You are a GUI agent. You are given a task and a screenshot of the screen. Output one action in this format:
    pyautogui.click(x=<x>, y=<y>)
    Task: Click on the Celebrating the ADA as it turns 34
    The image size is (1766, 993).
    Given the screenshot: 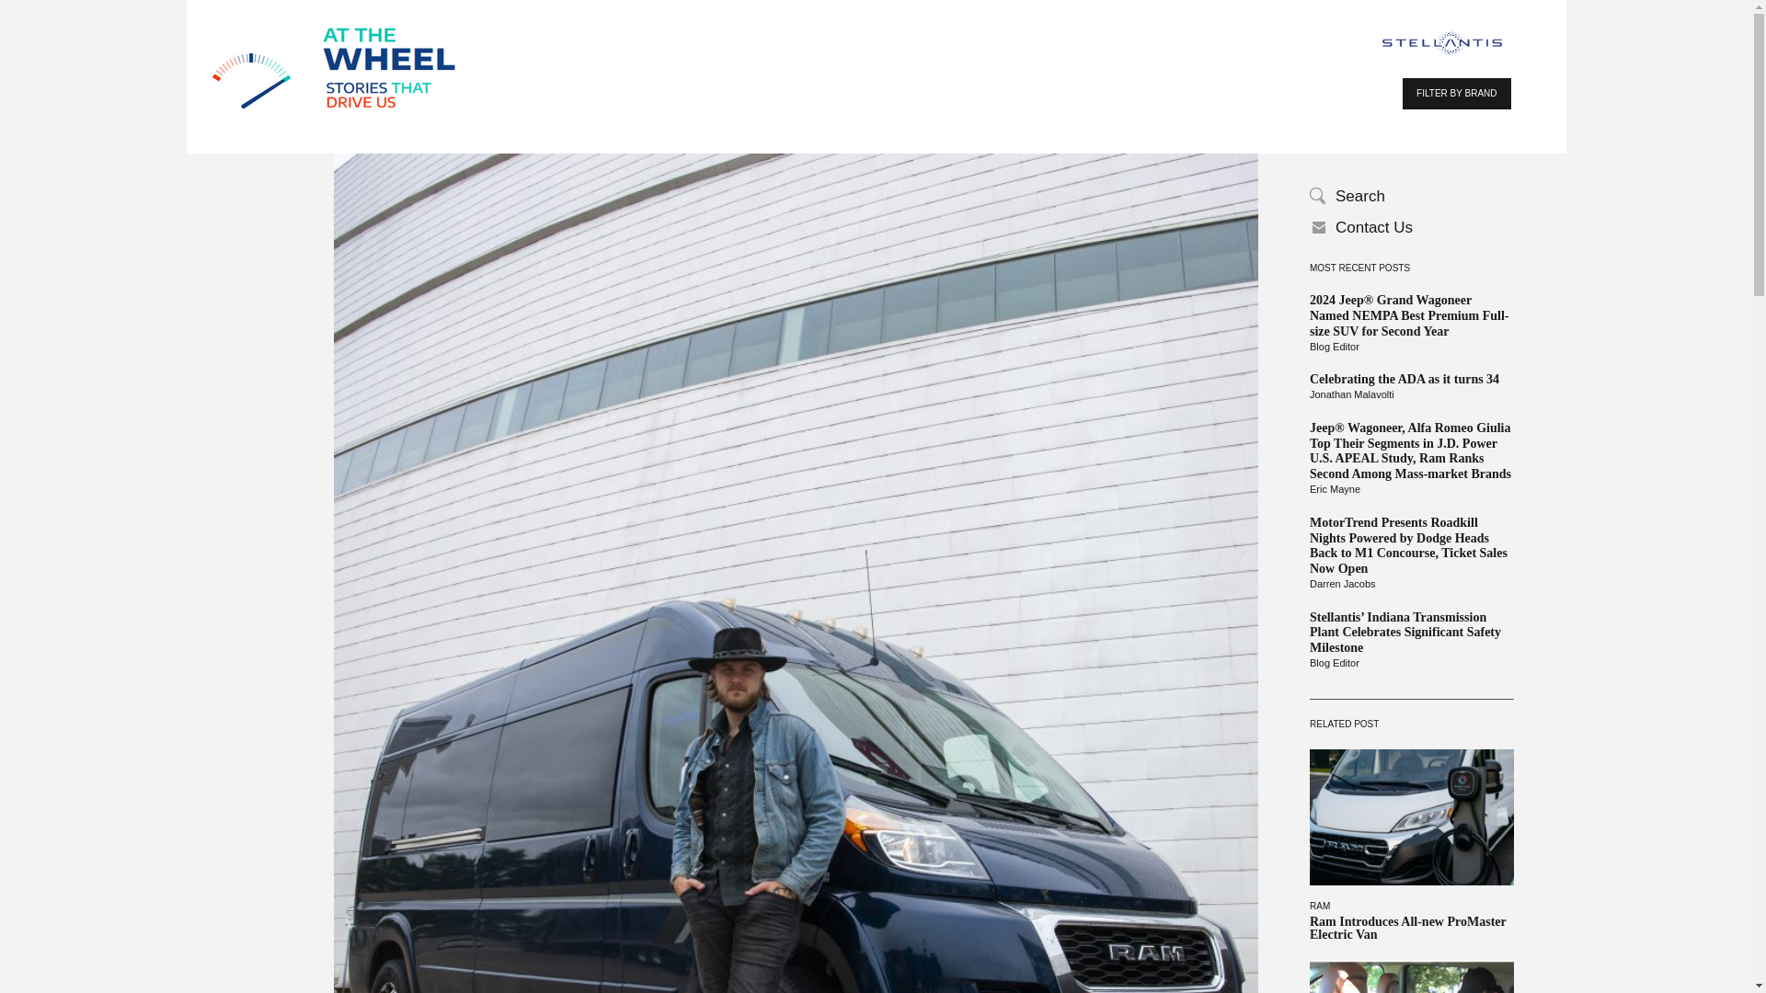 What is the action you would take?
    pyautogui.click(x=1411, y=381)
    